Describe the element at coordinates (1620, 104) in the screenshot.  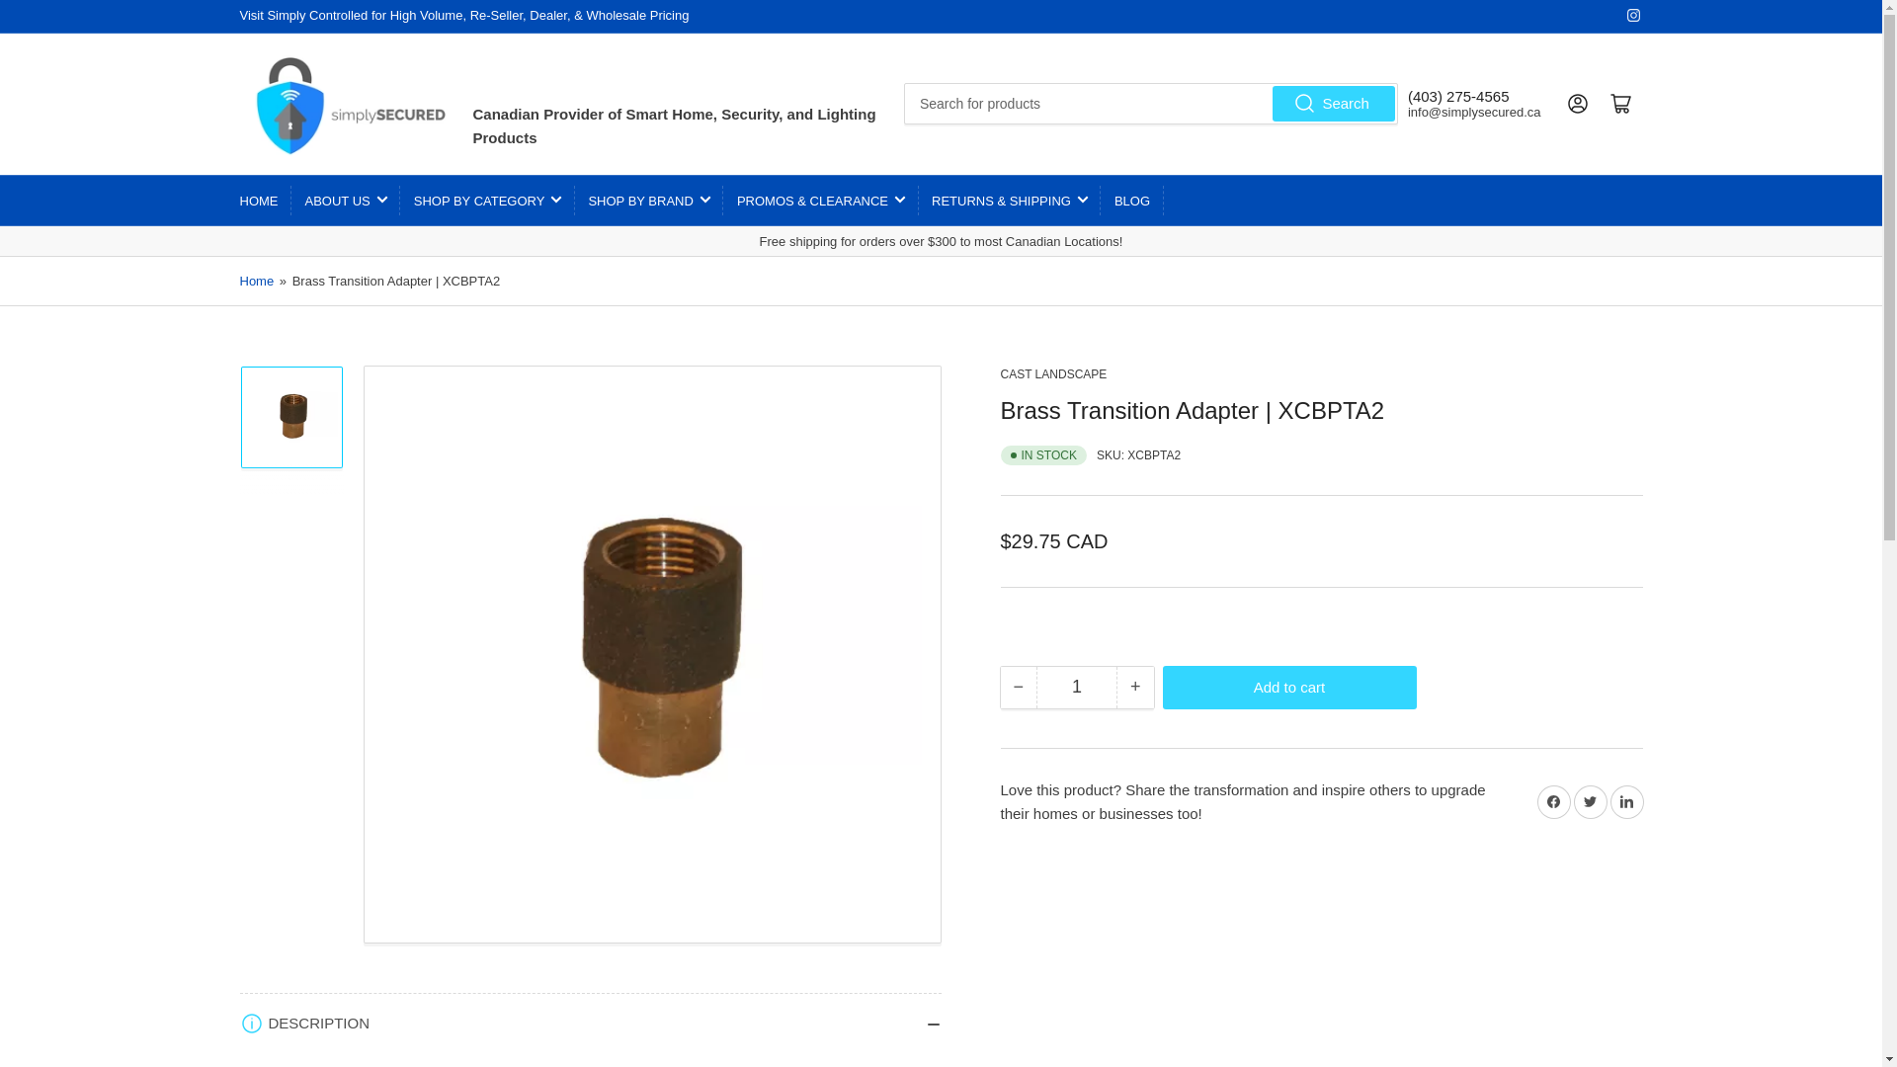
I see `Open mini cart` at that location.